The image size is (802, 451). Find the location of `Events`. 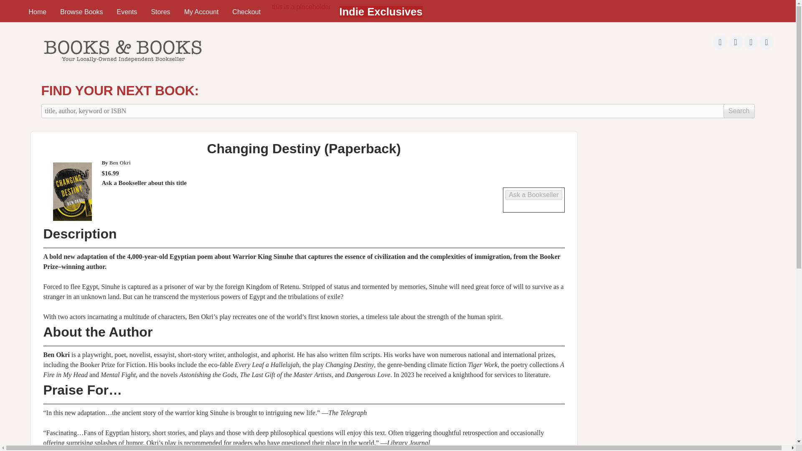

Events is located at coordinates (127, 12).